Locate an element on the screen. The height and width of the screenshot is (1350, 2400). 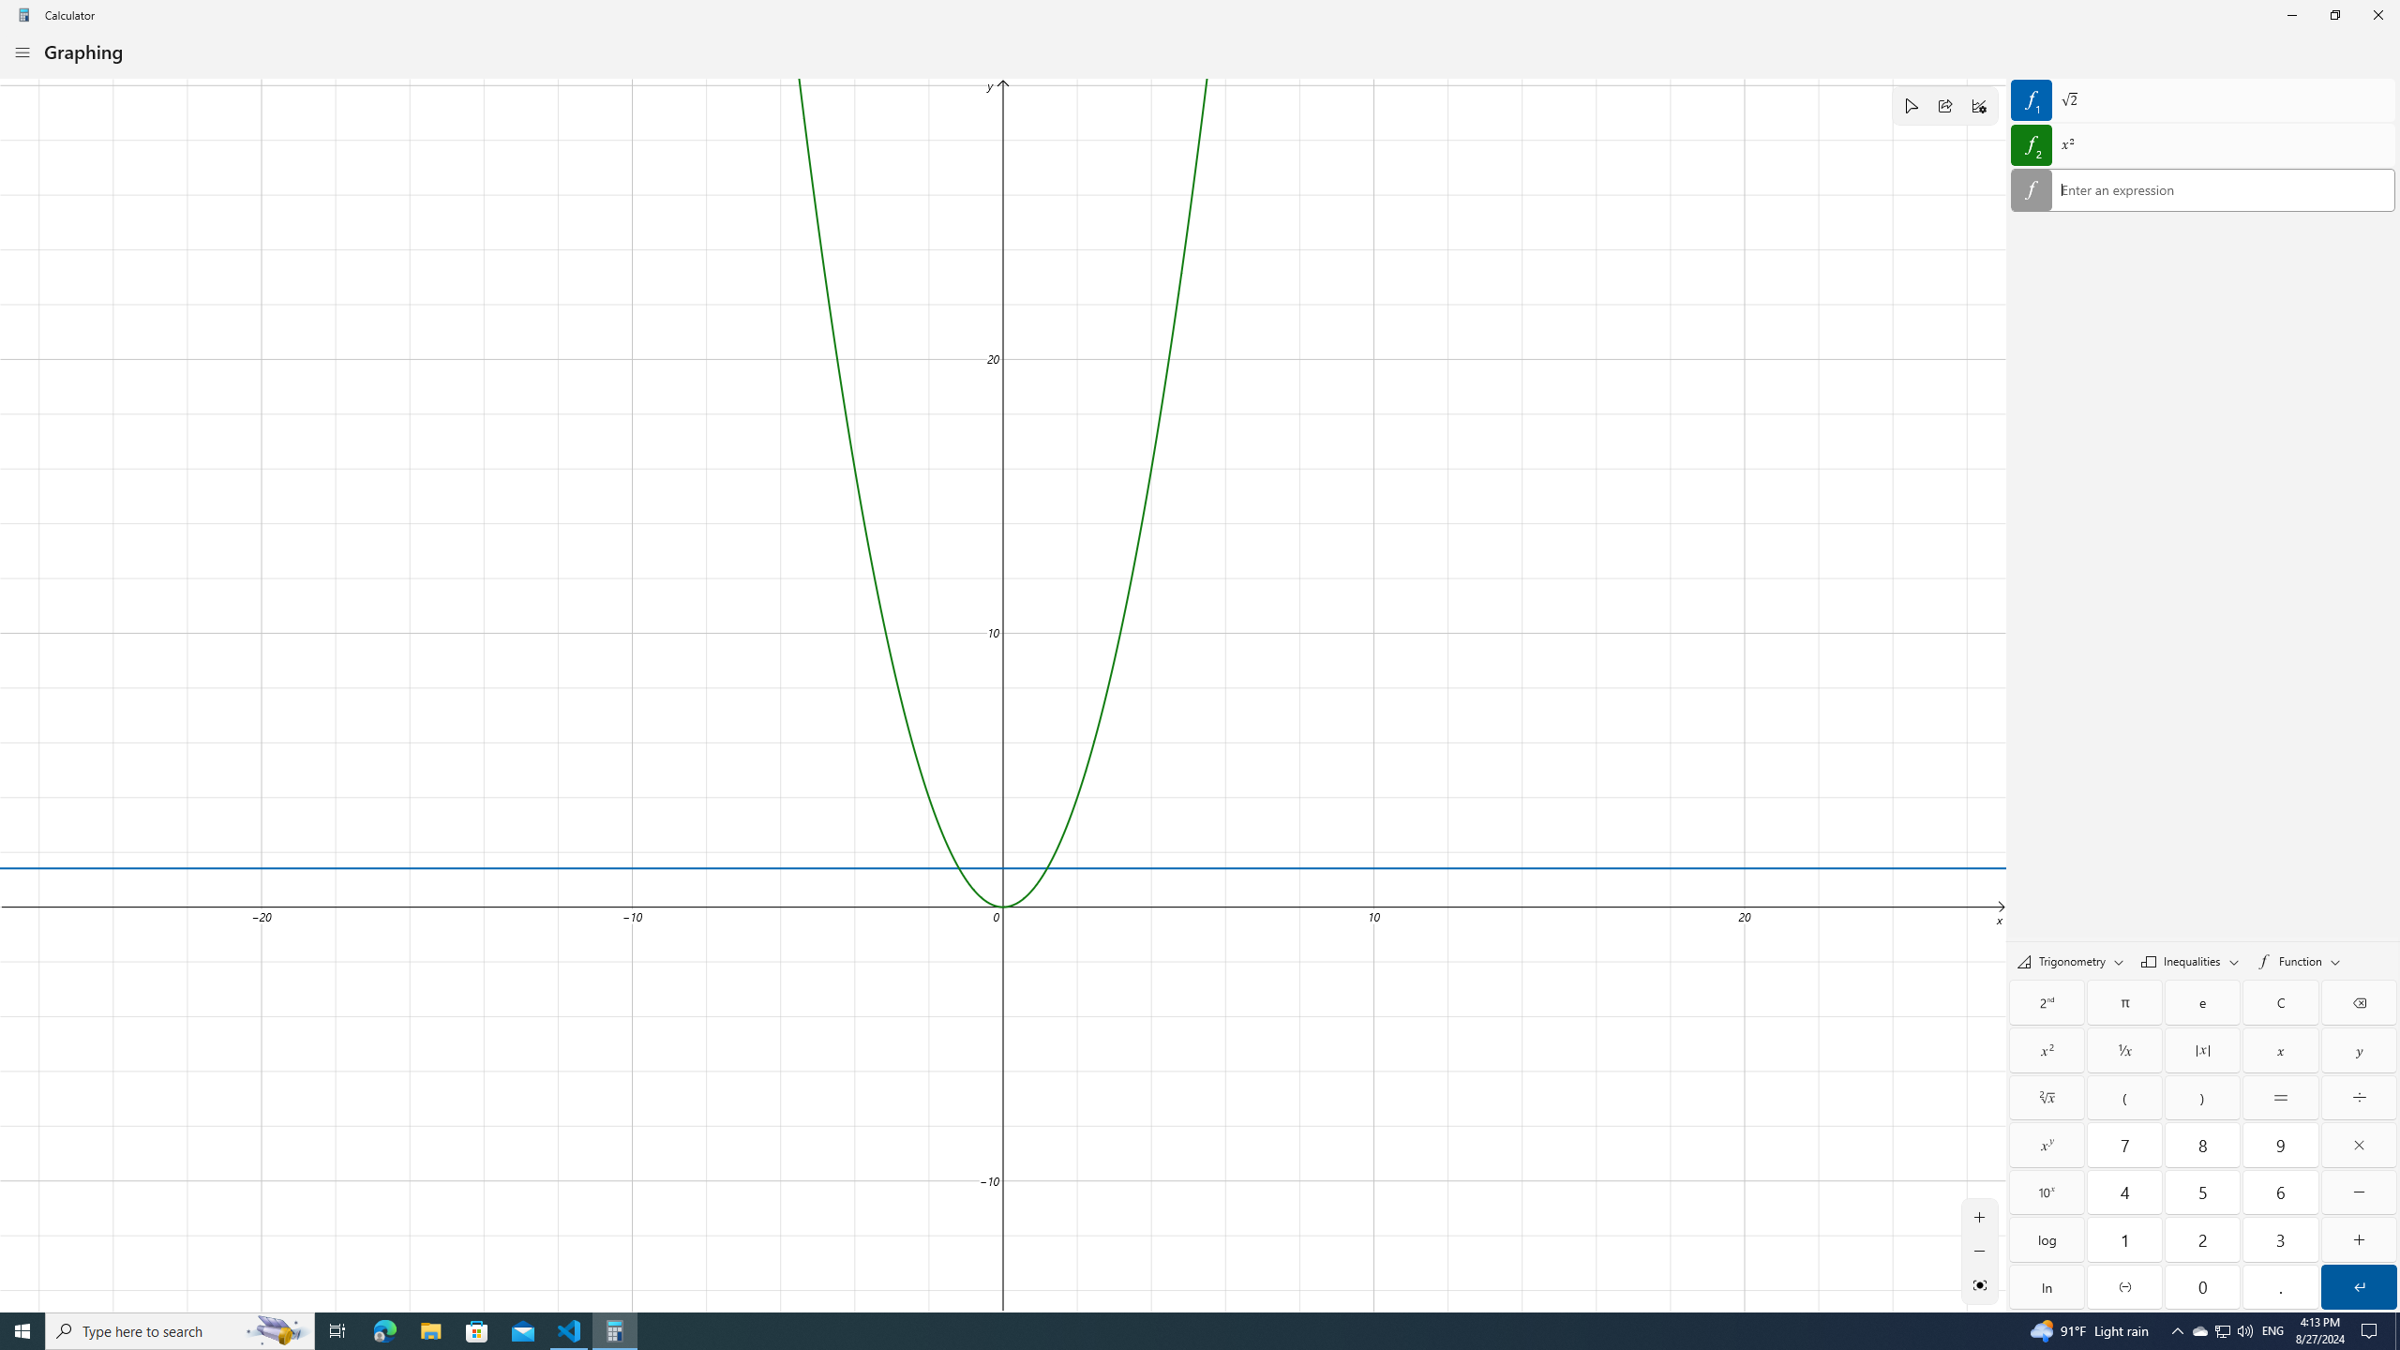
Inequalities is located at coordinates (2190, 960).